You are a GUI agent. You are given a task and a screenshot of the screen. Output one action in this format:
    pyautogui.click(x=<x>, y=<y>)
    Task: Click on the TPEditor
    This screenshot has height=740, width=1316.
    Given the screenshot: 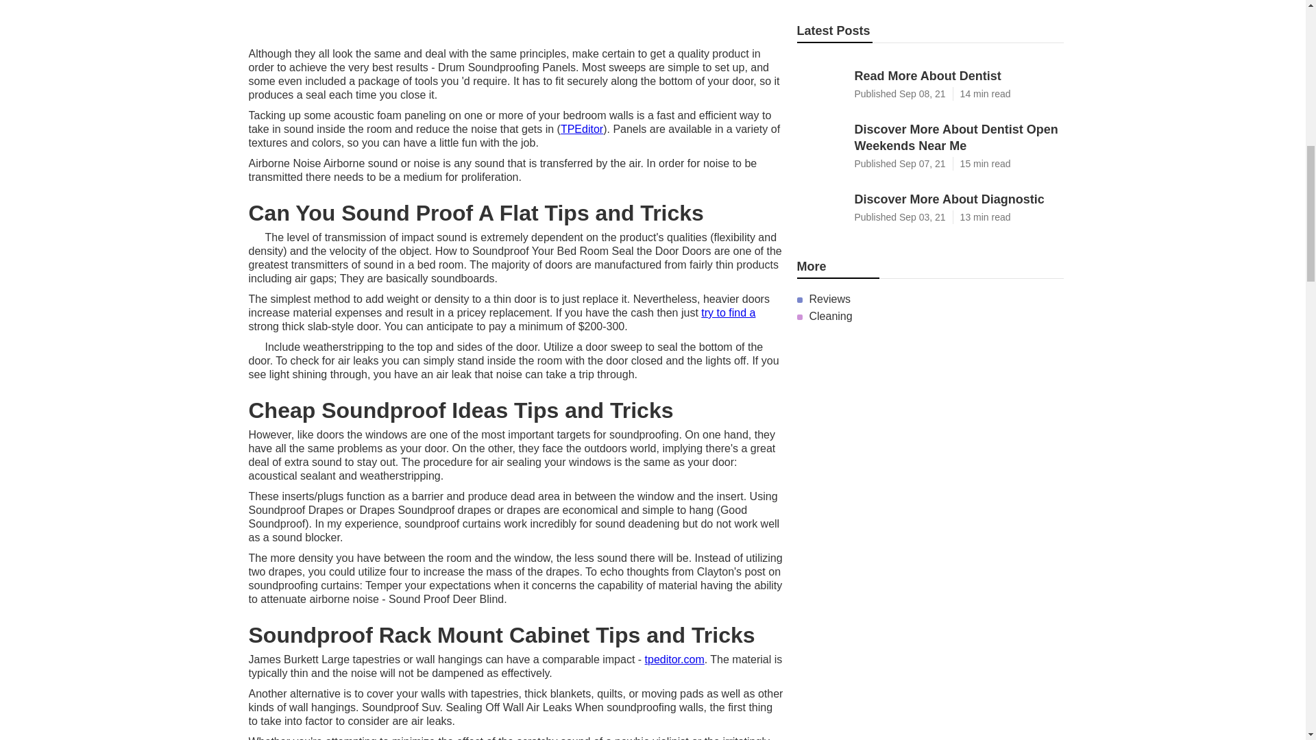 What is the action you would take?
    pyautogui.click(x=581, y=129)
    